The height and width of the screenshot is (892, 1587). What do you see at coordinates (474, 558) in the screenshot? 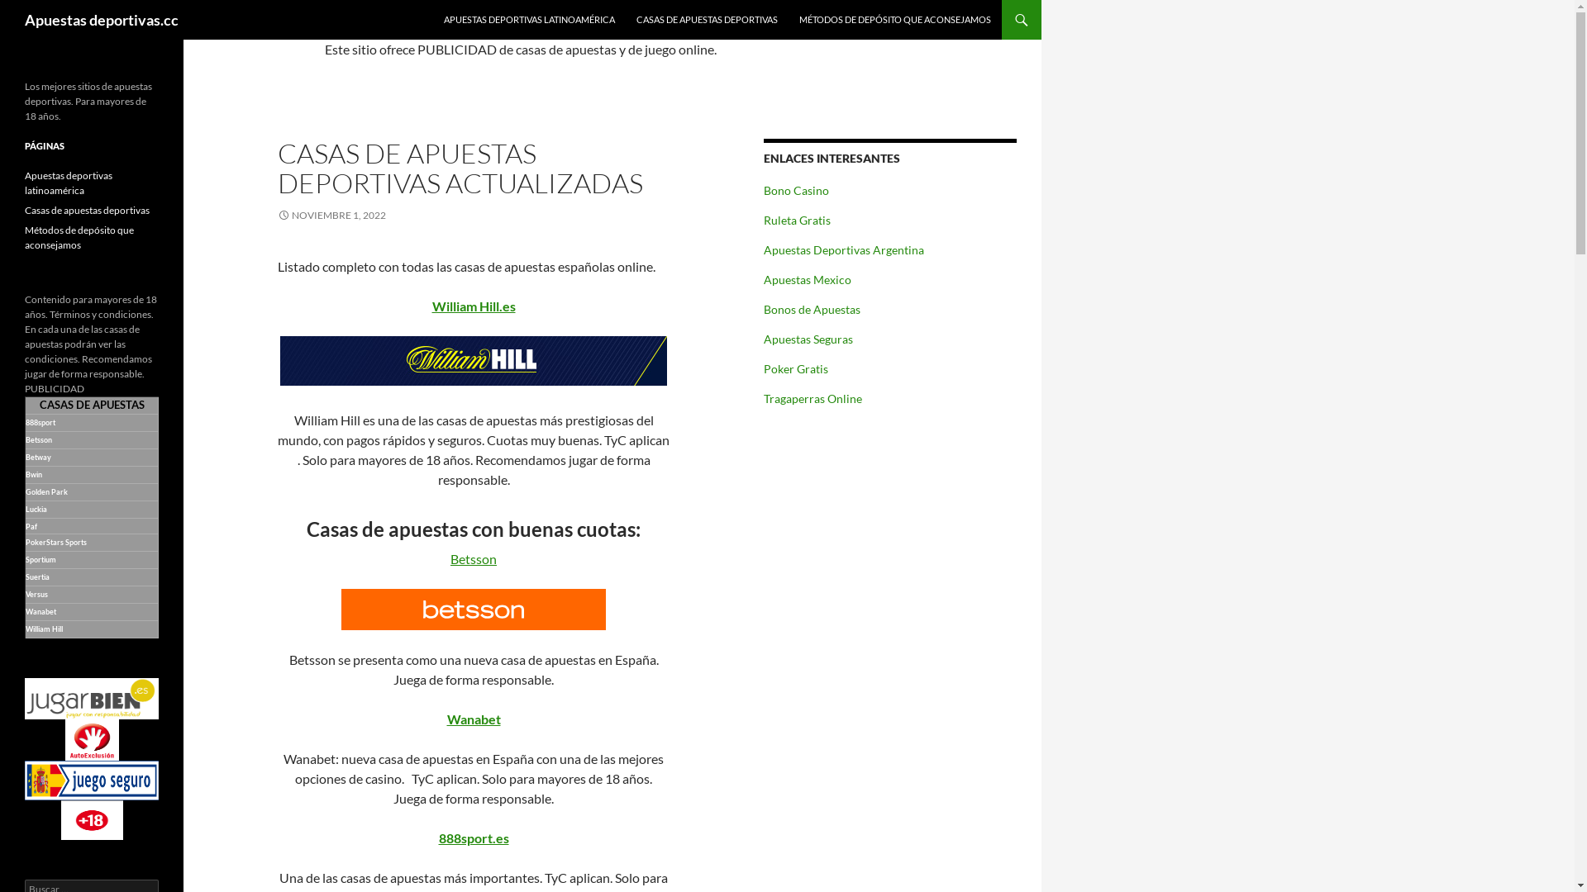
I see `Betsson` at bounding box center [474, 558].